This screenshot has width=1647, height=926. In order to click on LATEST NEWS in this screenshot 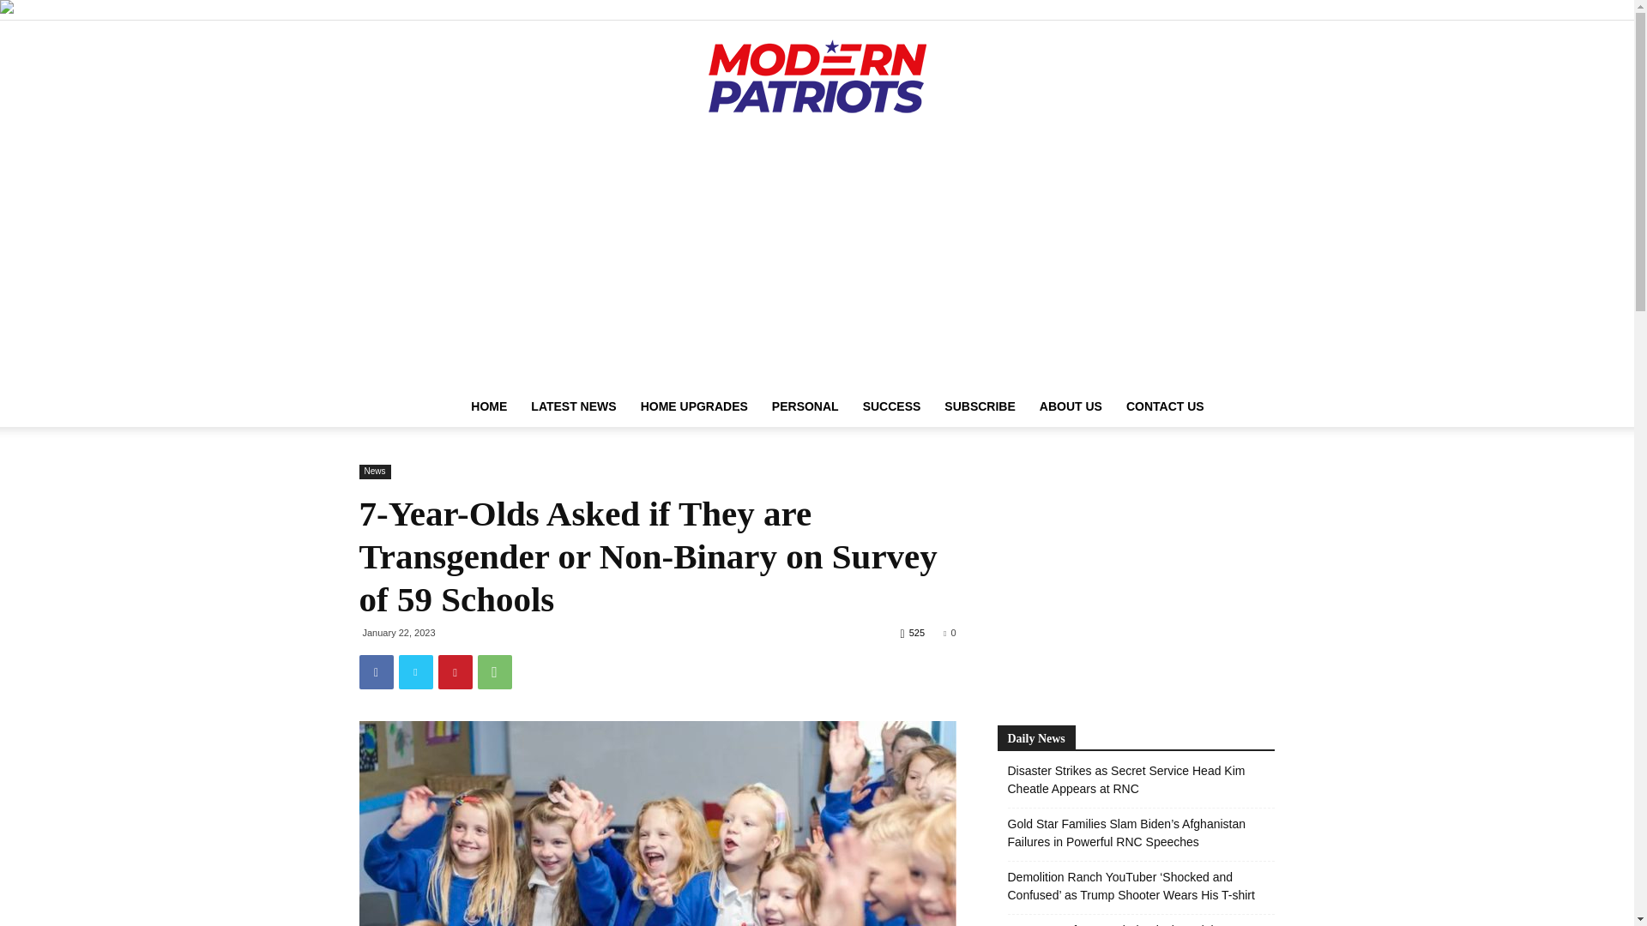, I will do `click(573, 406)`.